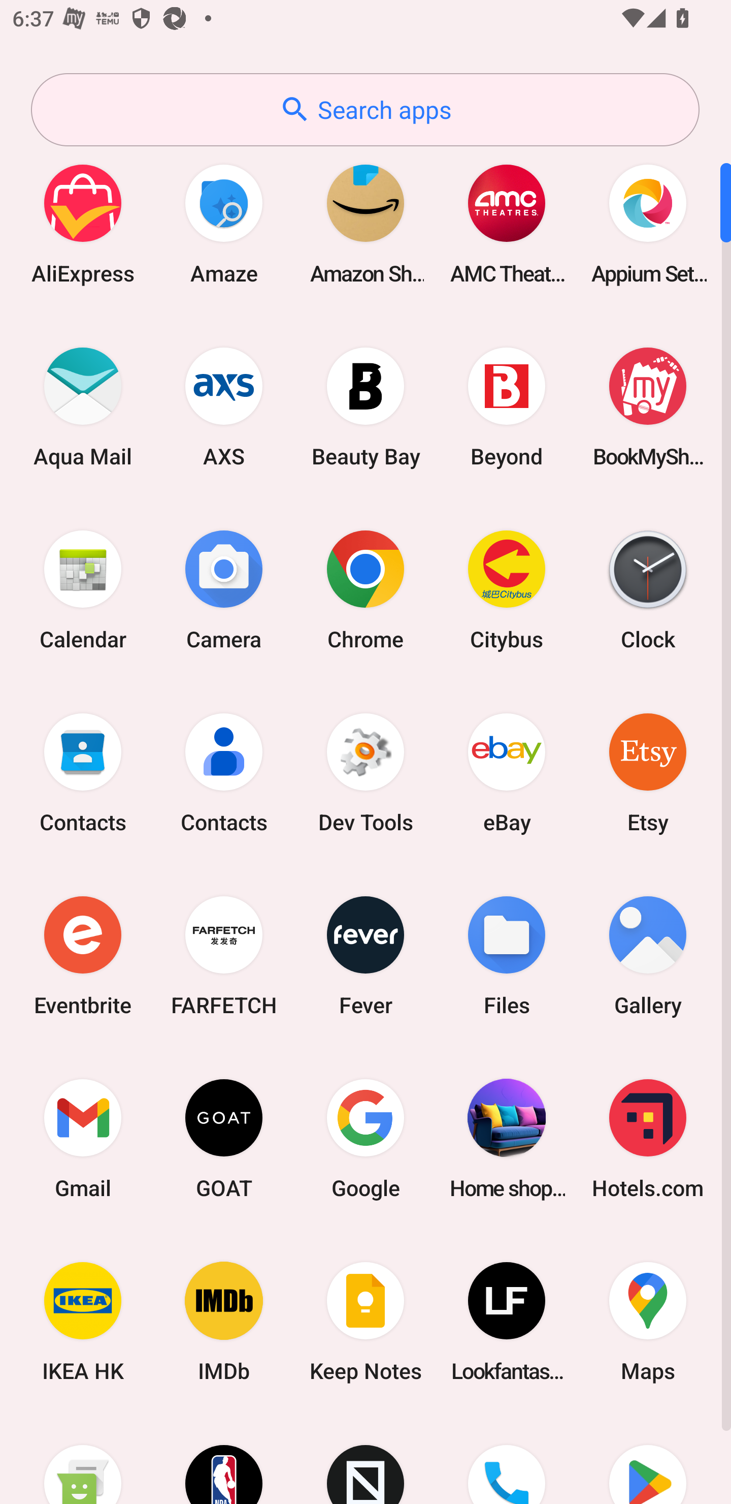 The image size is (731, 1504). What do you see at coordinates (224, 1322) in the screenshot?
I see `IMDb` at bounding box center [224, 1322].